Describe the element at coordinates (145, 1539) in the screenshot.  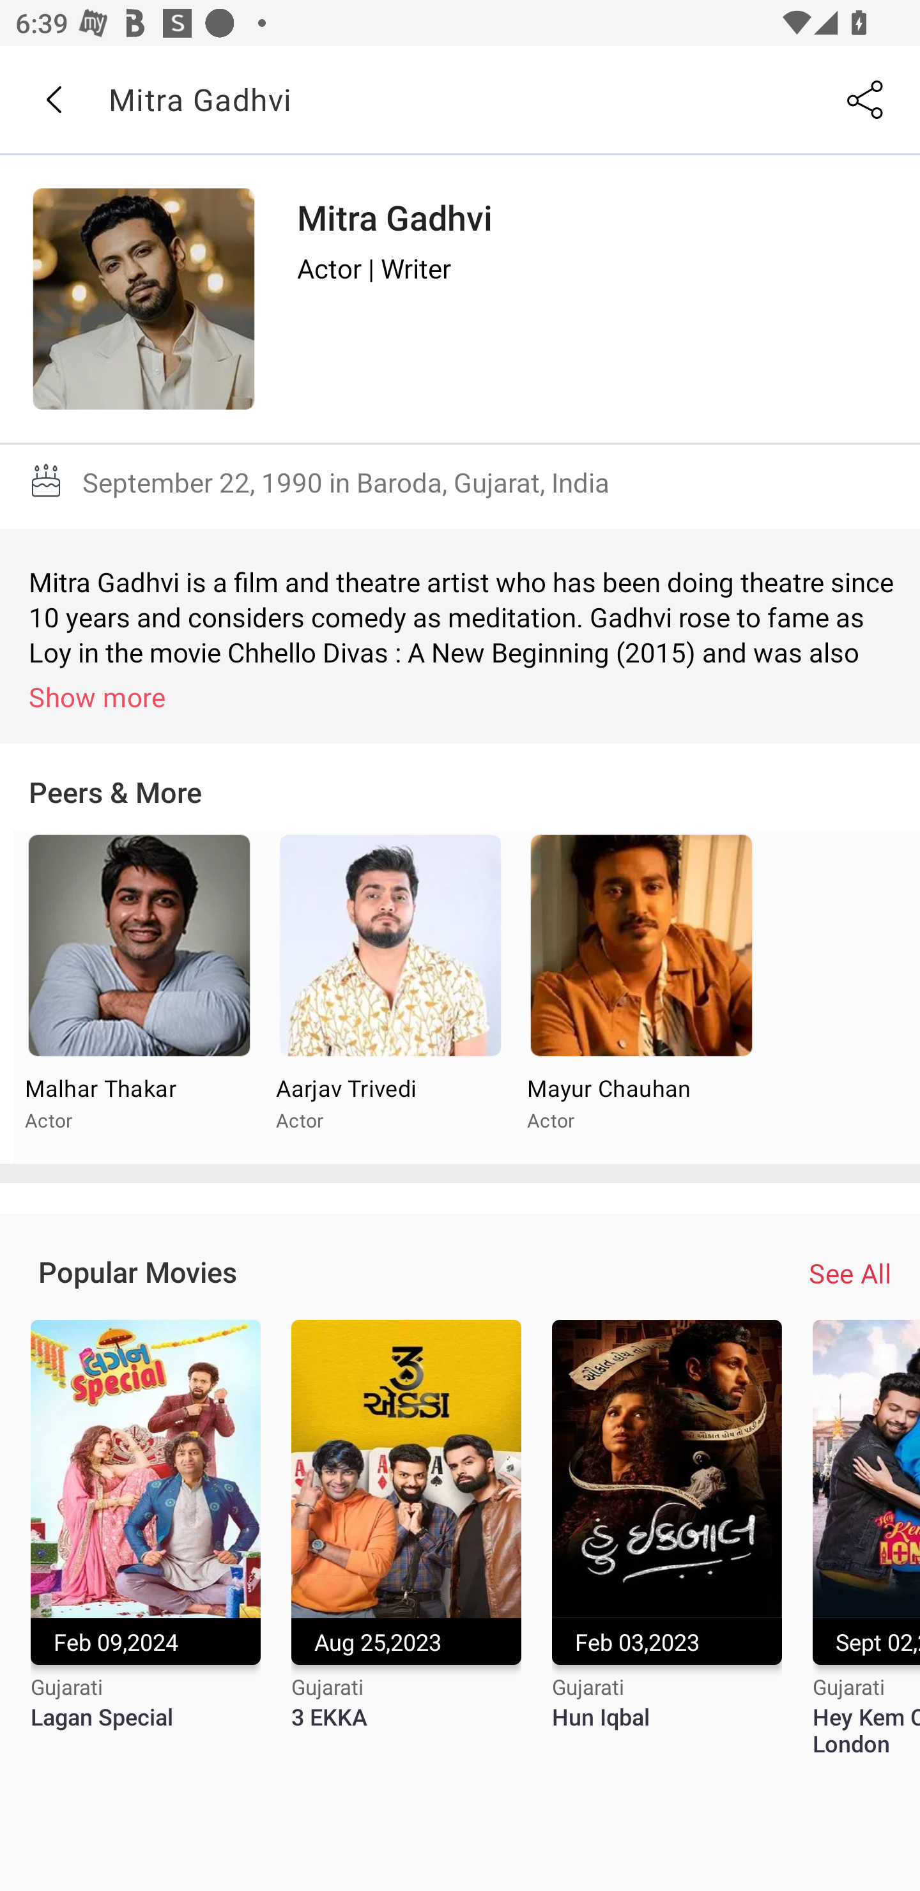
I see `Feb 09,2024 Gujarati Lagan Special` at that location.